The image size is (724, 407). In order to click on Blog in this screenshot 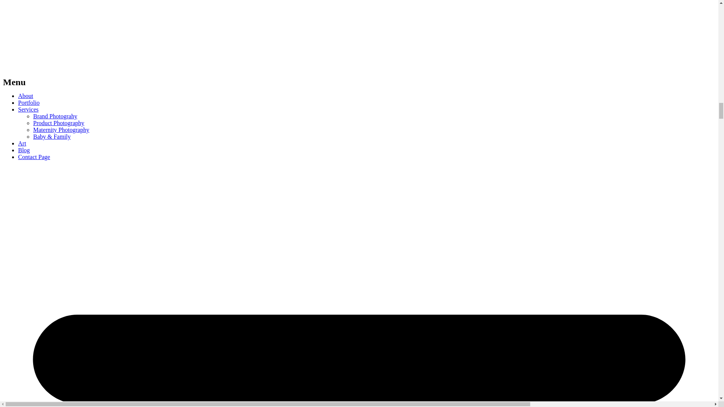, I will do `click(24, 150)`.